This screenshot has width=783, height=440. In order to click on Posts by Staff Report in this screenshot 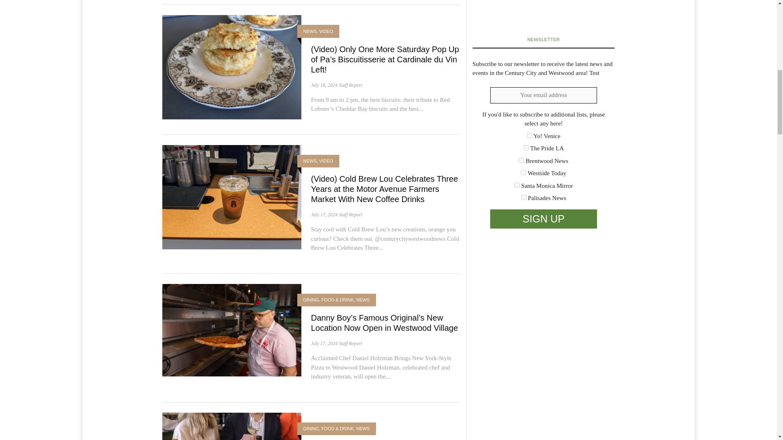, I will do `click(350, 85)`.